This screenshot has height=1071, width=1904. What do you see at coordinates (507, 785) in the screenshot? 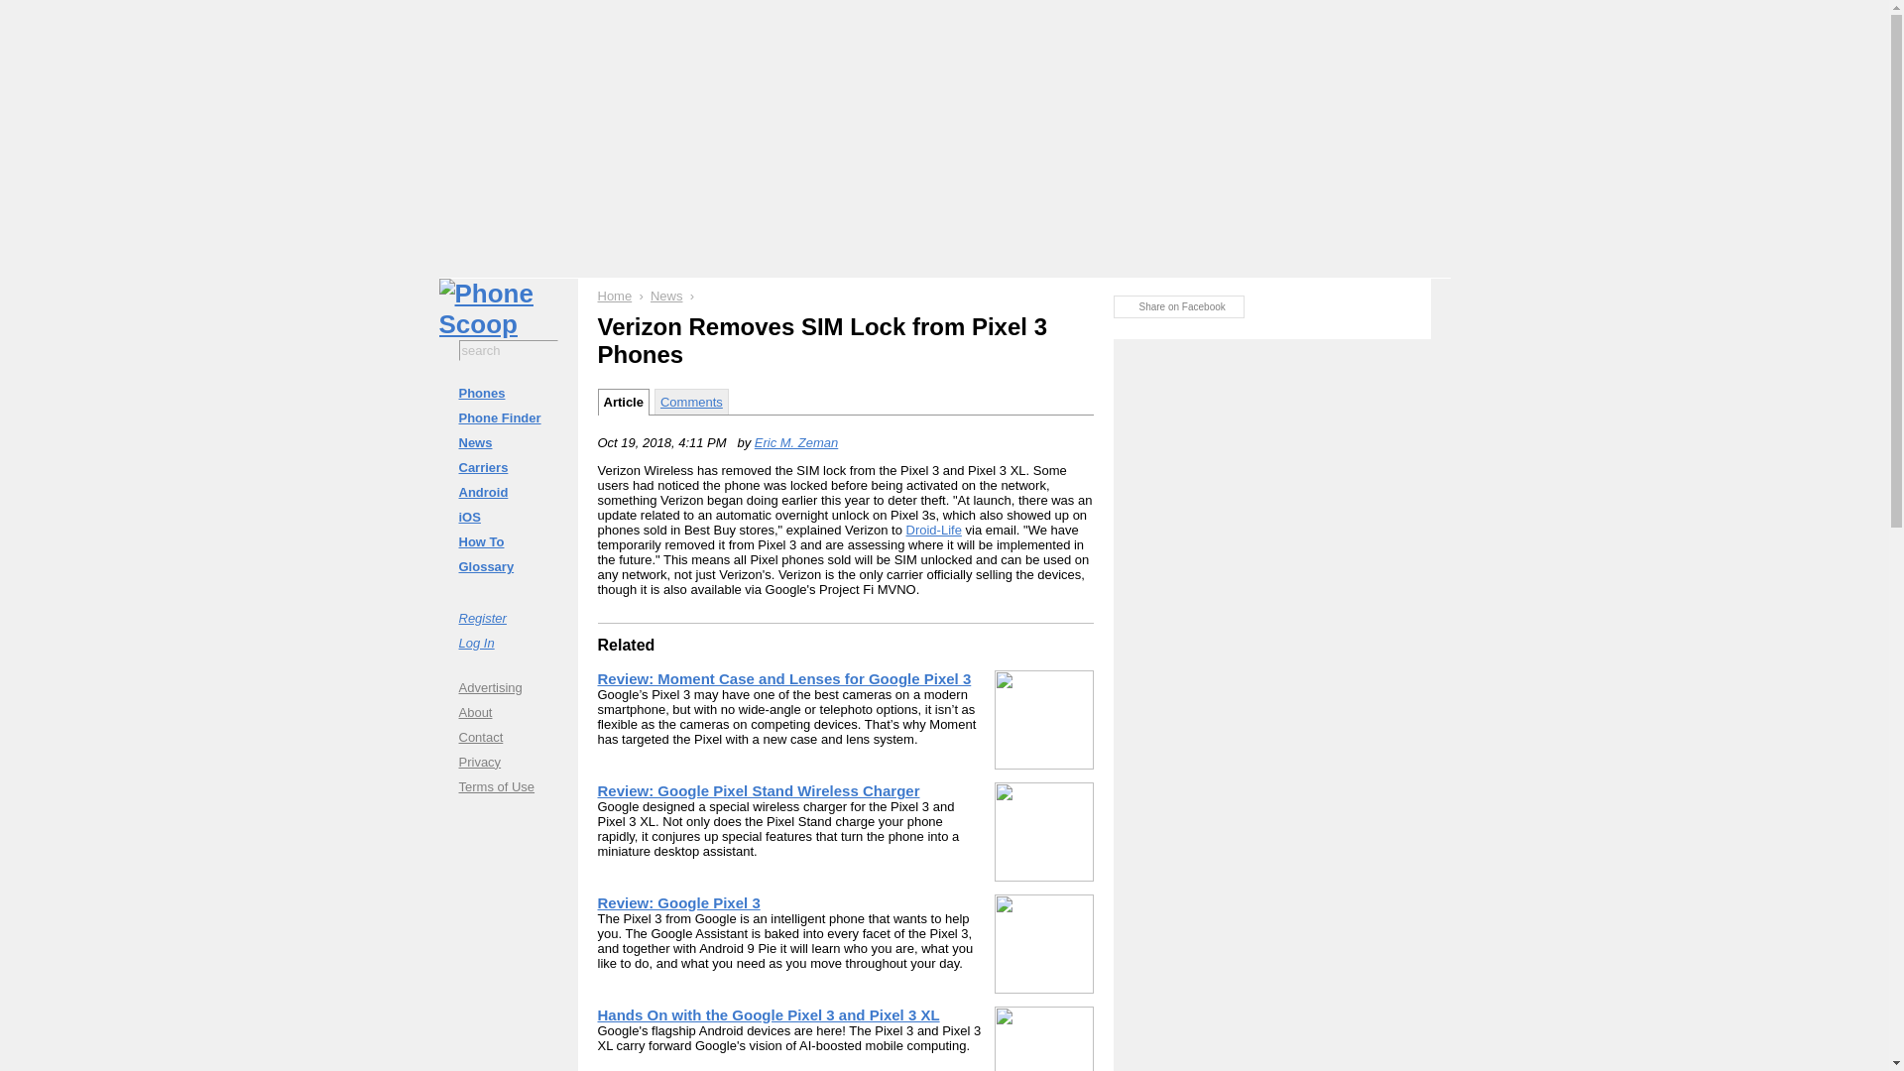
I see `Terms of Use` at bounding box center [507, 785].